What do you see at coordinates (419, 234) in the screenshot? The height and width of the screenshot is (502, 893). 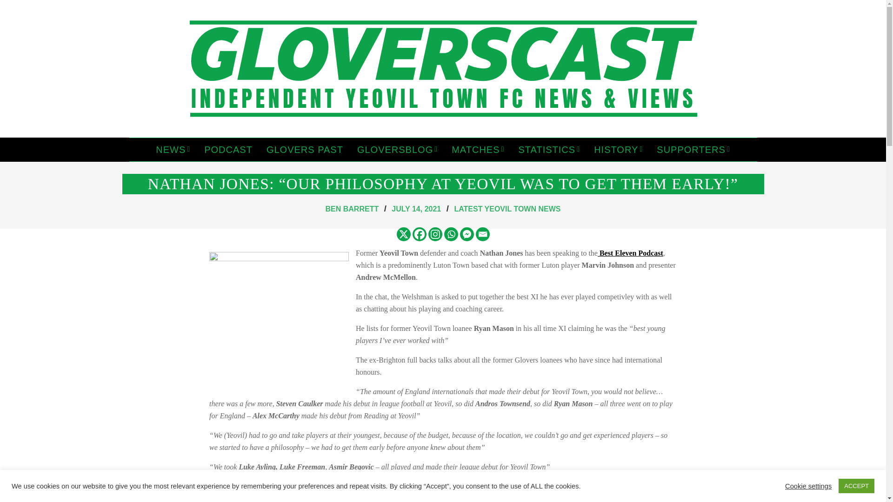 I see `Facebook` at bounding box center [419, 234].